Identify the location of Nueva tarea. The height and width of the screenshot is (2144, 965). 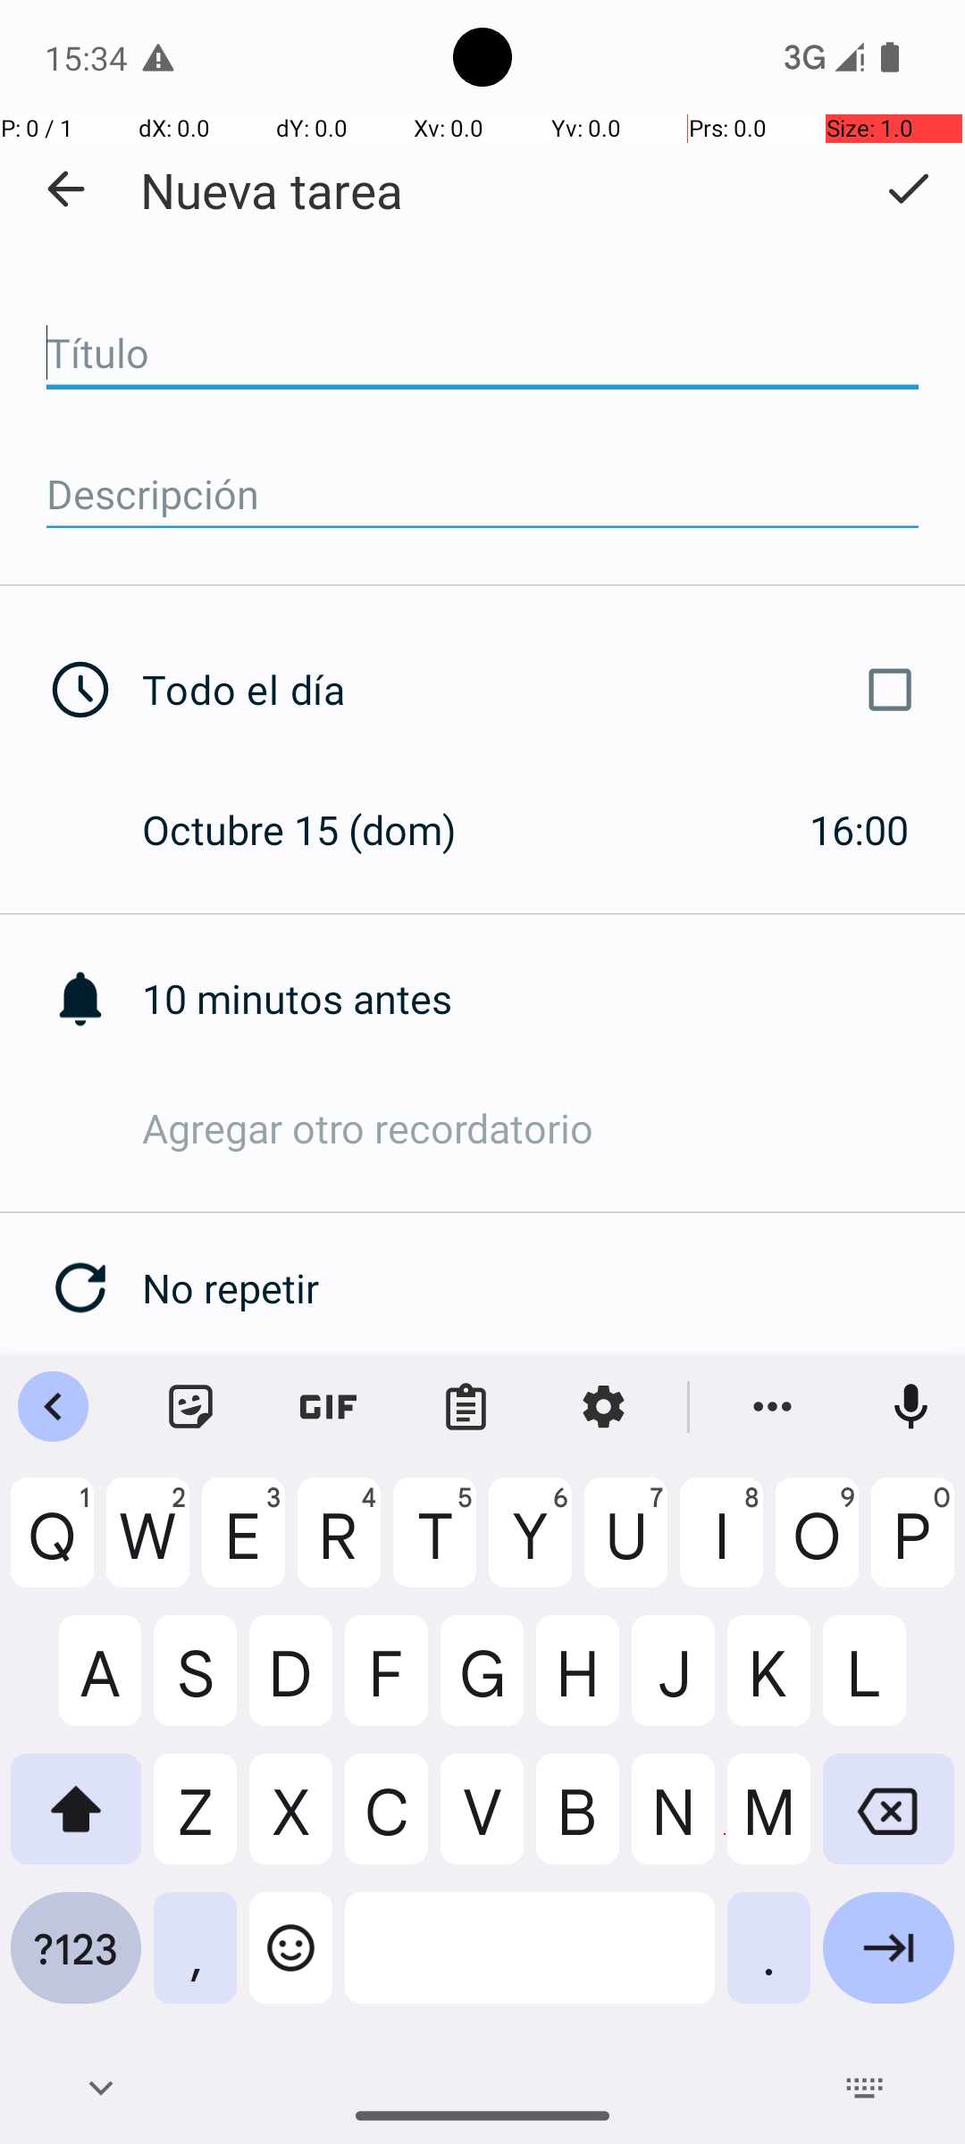
(272, 189).